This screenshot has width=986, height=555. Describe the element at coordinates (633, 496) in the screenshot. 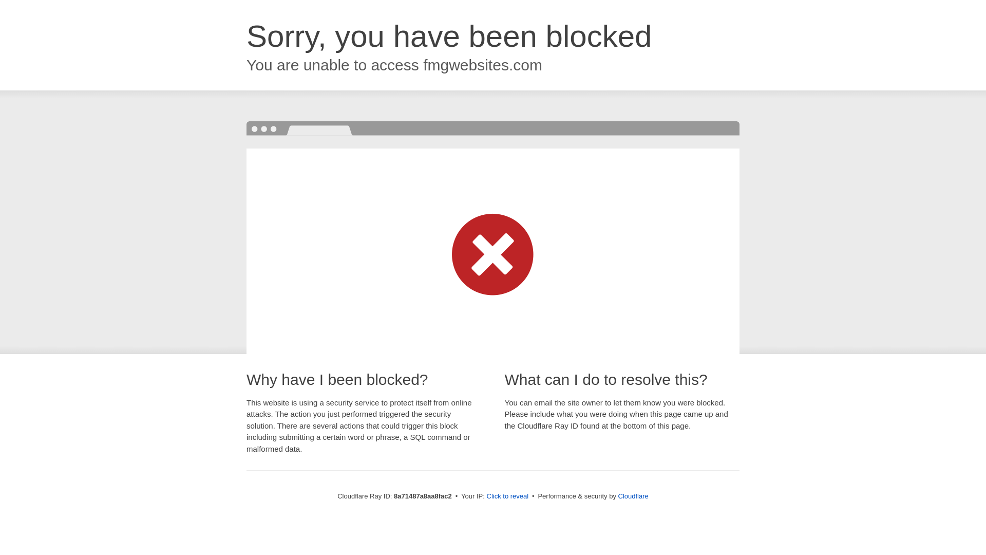

I see `Cloudflare` at that location.